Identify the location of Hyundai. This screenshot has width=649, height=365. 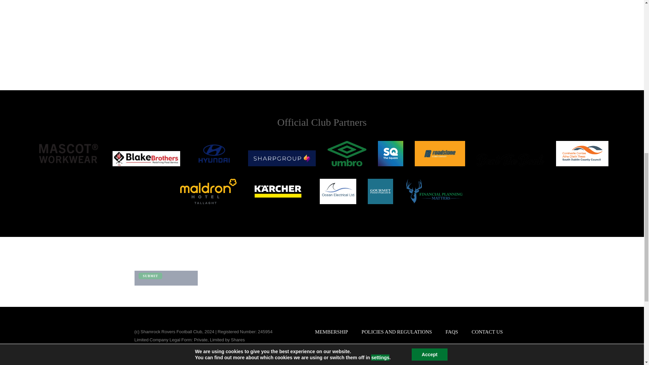
(214, 153).